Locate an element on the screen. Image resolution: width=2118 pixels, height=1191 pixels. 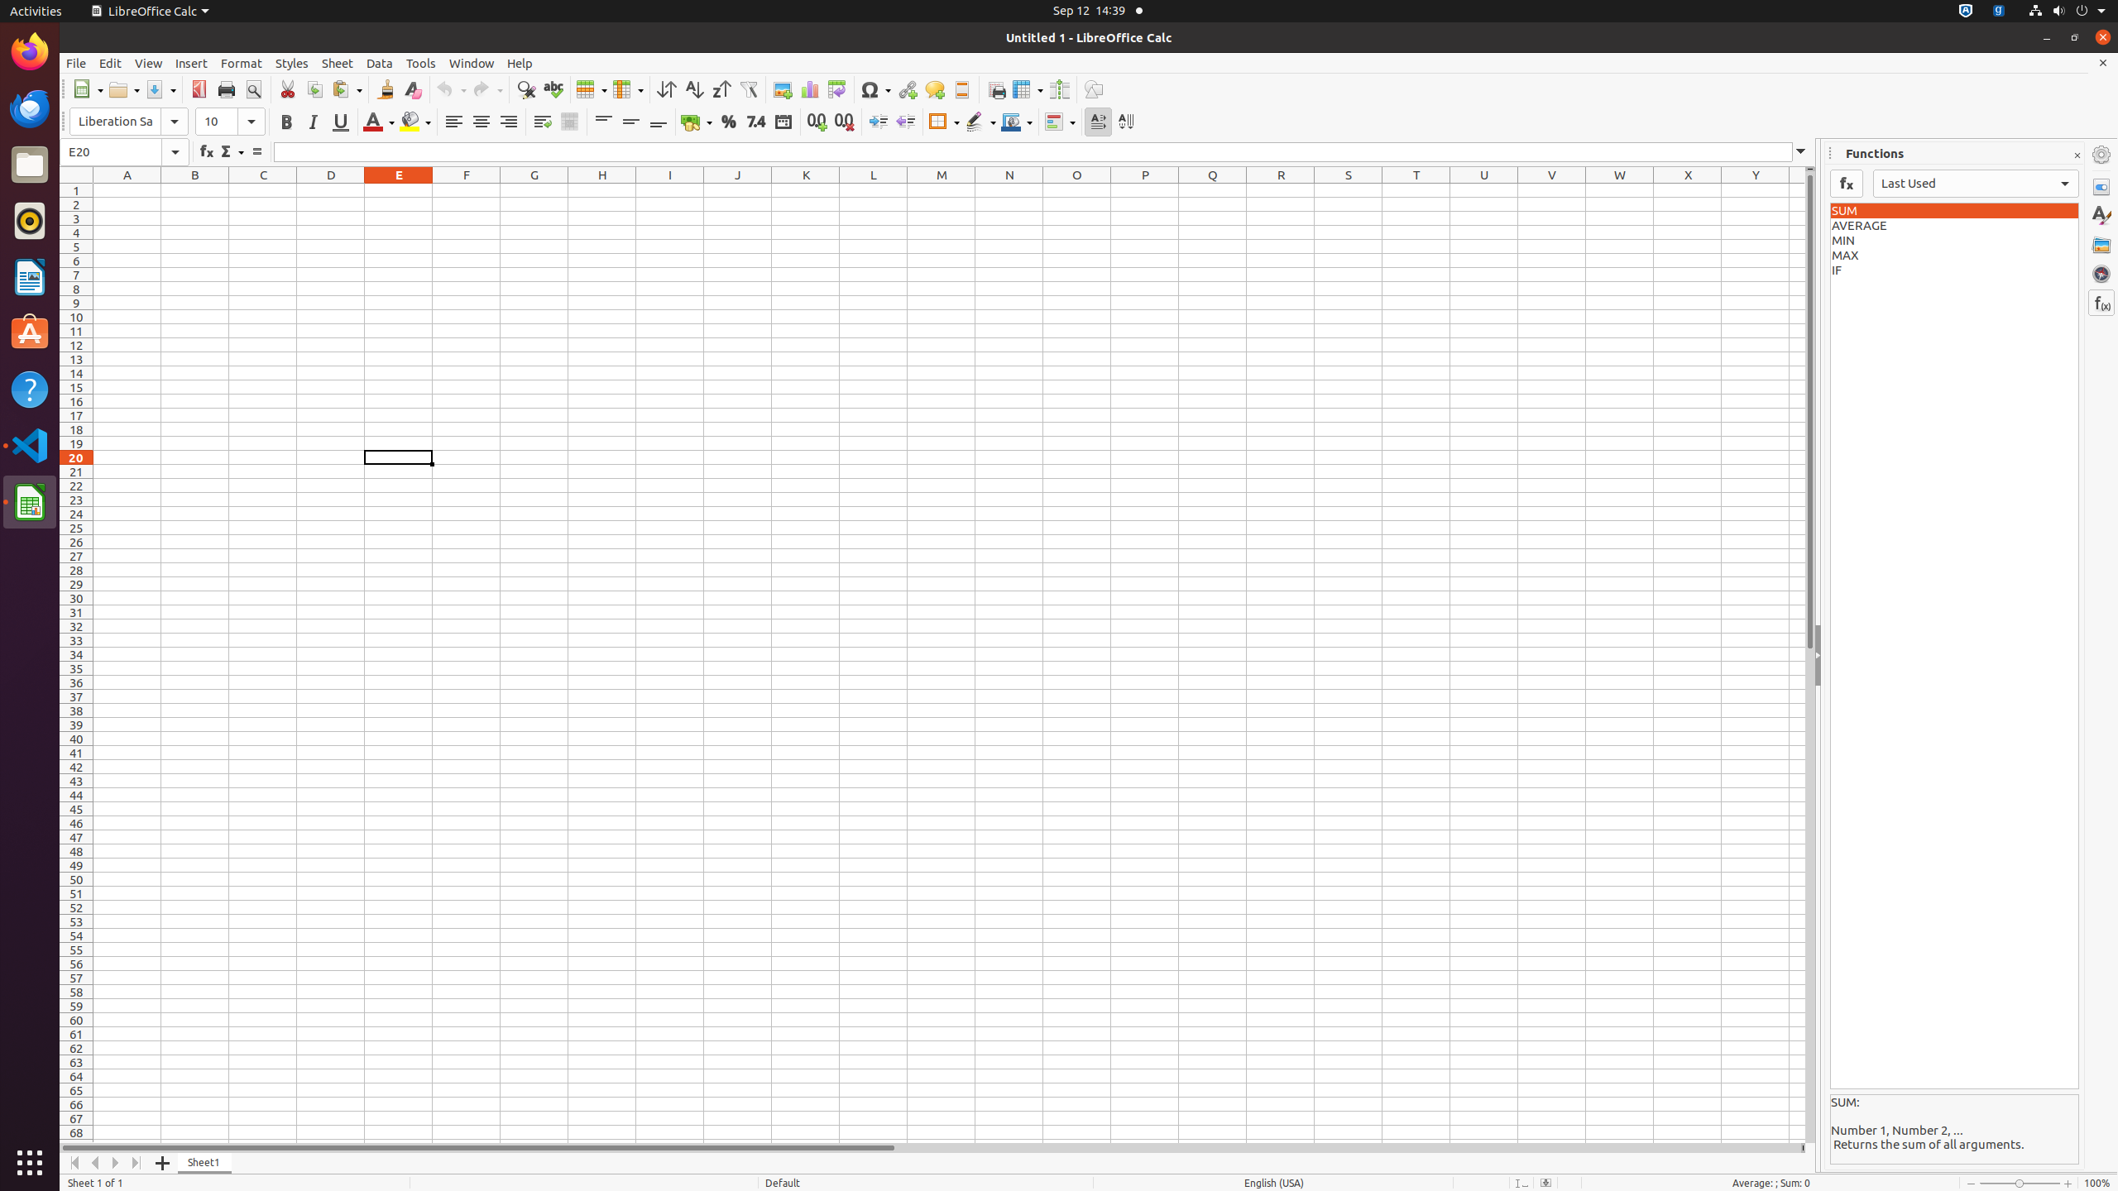
Tools is located at coordinates (421, 63).